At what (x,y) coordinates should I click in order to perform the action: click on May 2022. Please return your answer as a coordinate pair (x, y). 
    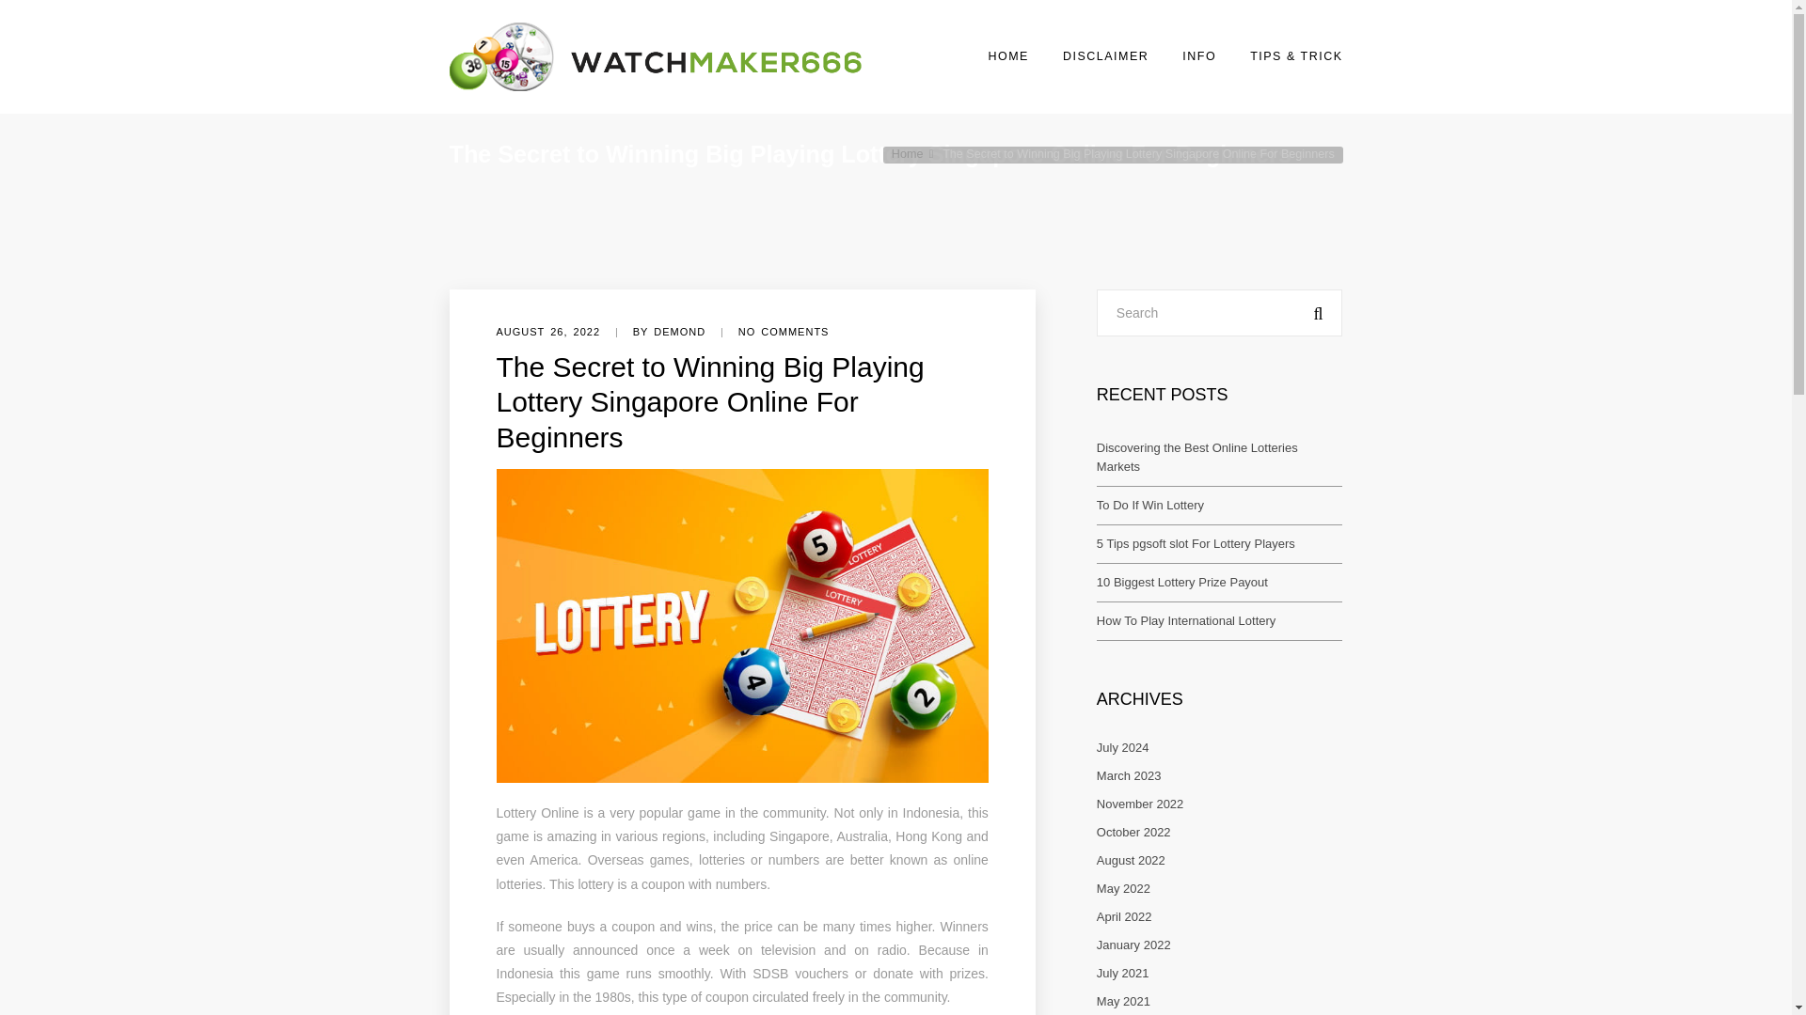
    Looking at the image, I should click on (1123, 888).